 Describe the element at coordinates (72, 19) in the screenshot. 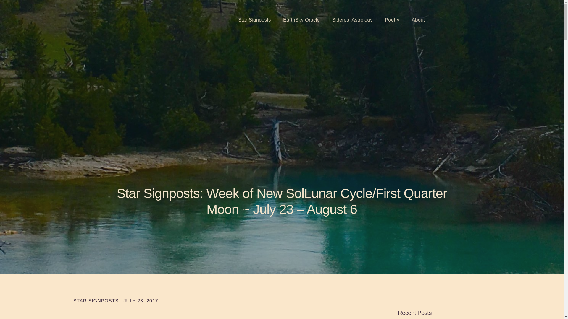

I see `EarthWord SkyWord by Lyn Dalebout` at that location.